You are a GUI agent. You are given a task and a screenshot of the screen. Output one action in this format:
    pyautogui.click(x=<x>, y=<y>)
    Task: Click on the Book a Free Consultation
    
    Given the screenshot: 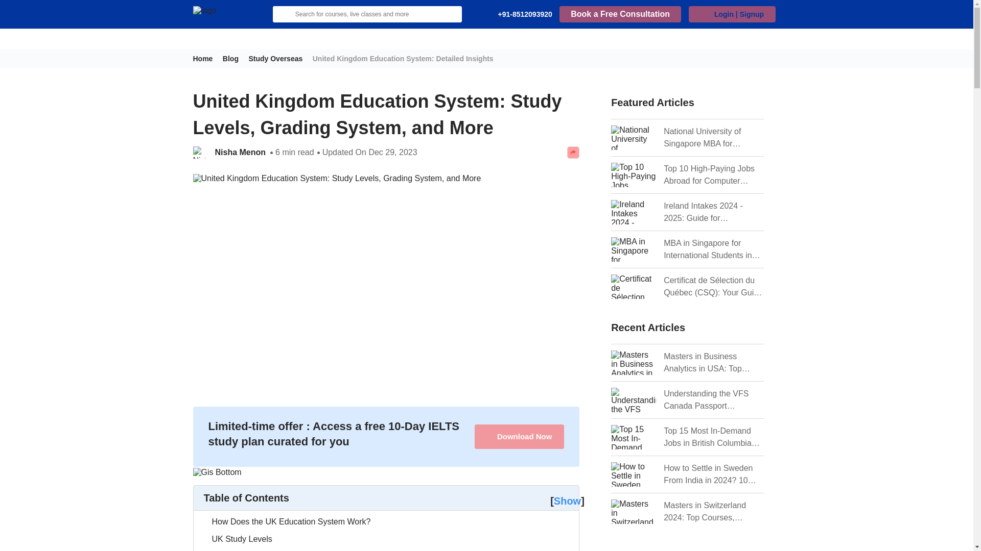 What is the action you would take?
    pyautogui.click(x=620, y=14)
    